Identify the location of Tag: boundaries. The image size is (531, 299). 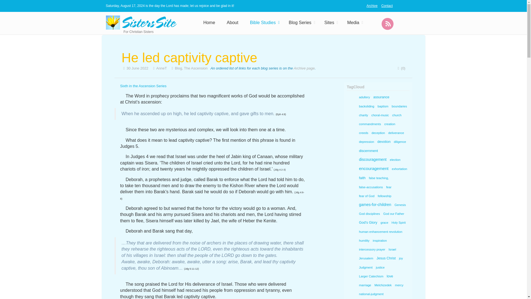
(399, 106).